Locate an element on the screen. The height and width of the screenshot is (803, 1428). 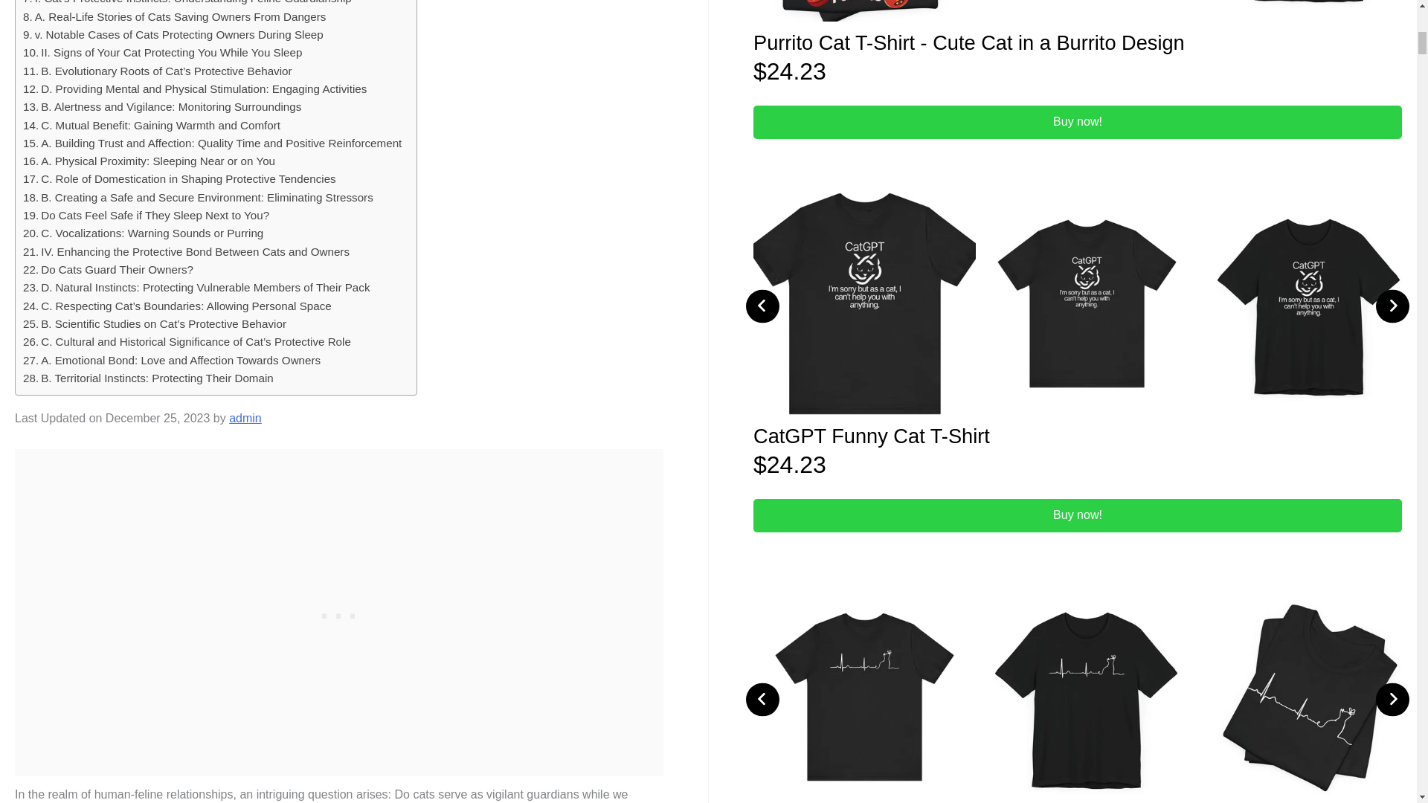
C. Mutual Benefit: Gaining Warmth and Comfort is located at coordinates (151, 125).